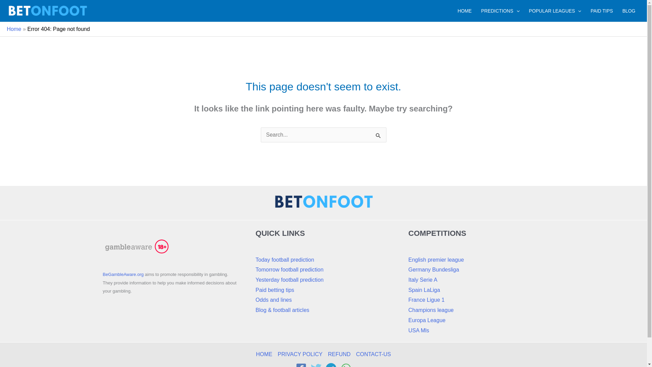 The width and height of the screenshot is (652, 367). What do you see at coordinates (465, 11) in the screenshot?
I see `HOME` at bounding box center [465, 11].